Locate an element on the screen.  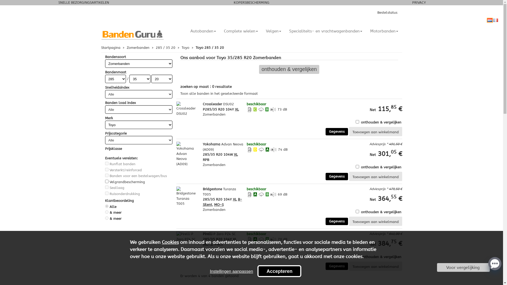
Toevoegen aan winkelmand is located at coordinates (375, 266).